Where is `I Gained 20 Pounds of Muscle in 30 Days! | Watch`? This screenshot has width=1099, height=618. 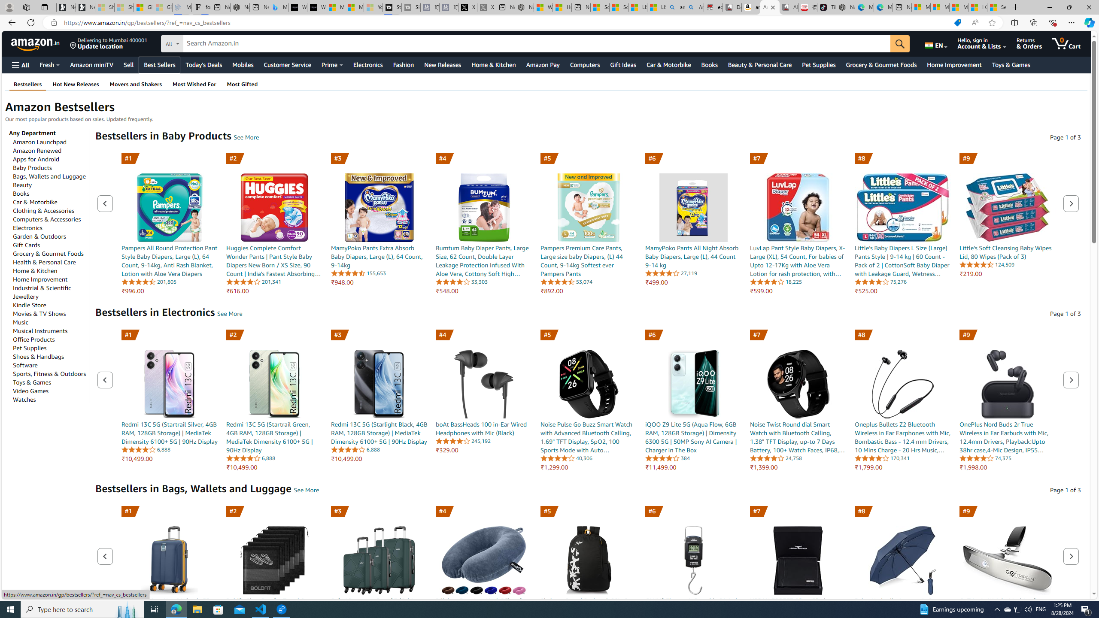 I Gained 20 Pounds of Muscle in 30 Days! | Watch is located at coordinates (978, 7).